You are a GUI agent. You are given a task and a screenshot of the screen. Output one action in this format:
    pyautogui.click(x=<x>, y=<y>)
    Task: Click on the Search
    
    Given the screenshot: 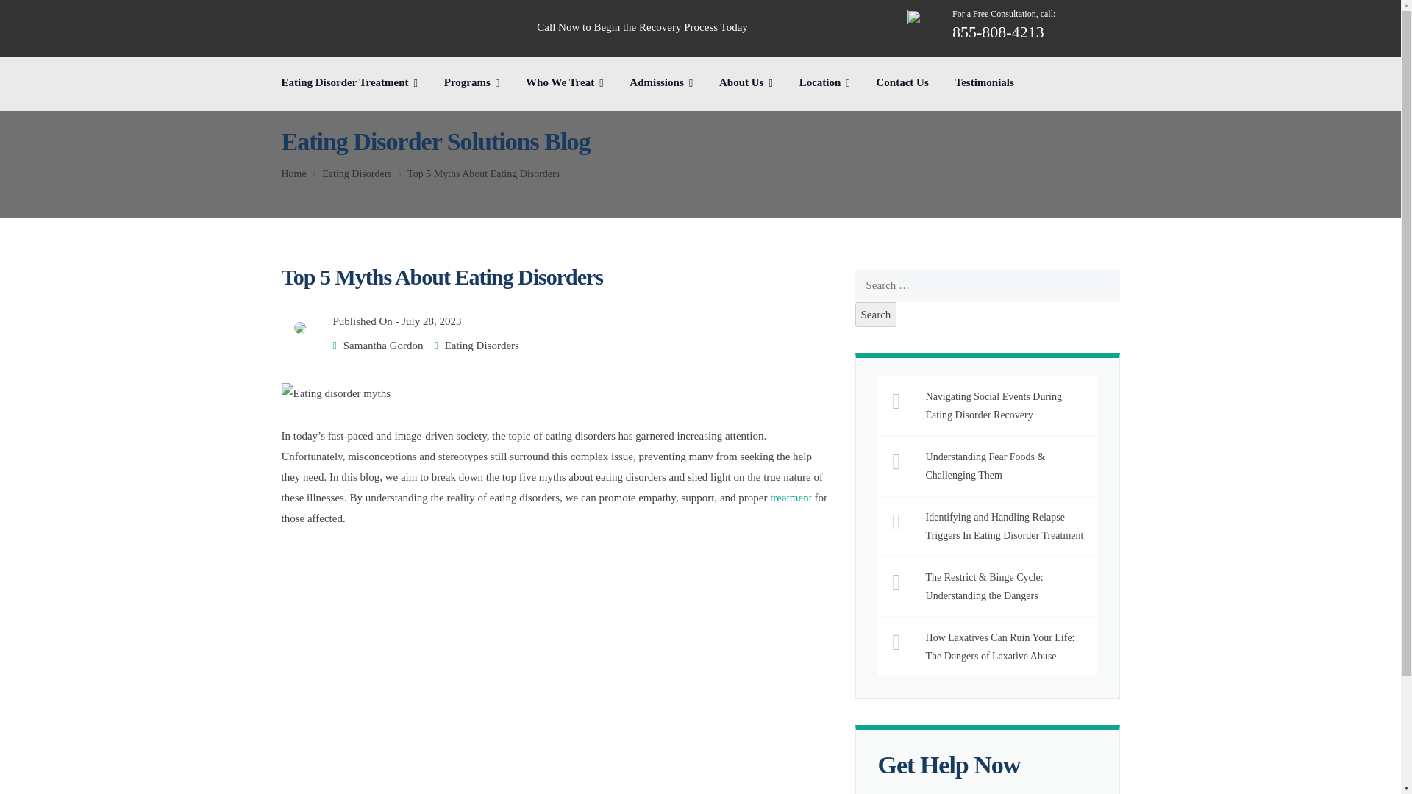 What is the action you would take?
    pyautogui.click(x=876, y=315)
    